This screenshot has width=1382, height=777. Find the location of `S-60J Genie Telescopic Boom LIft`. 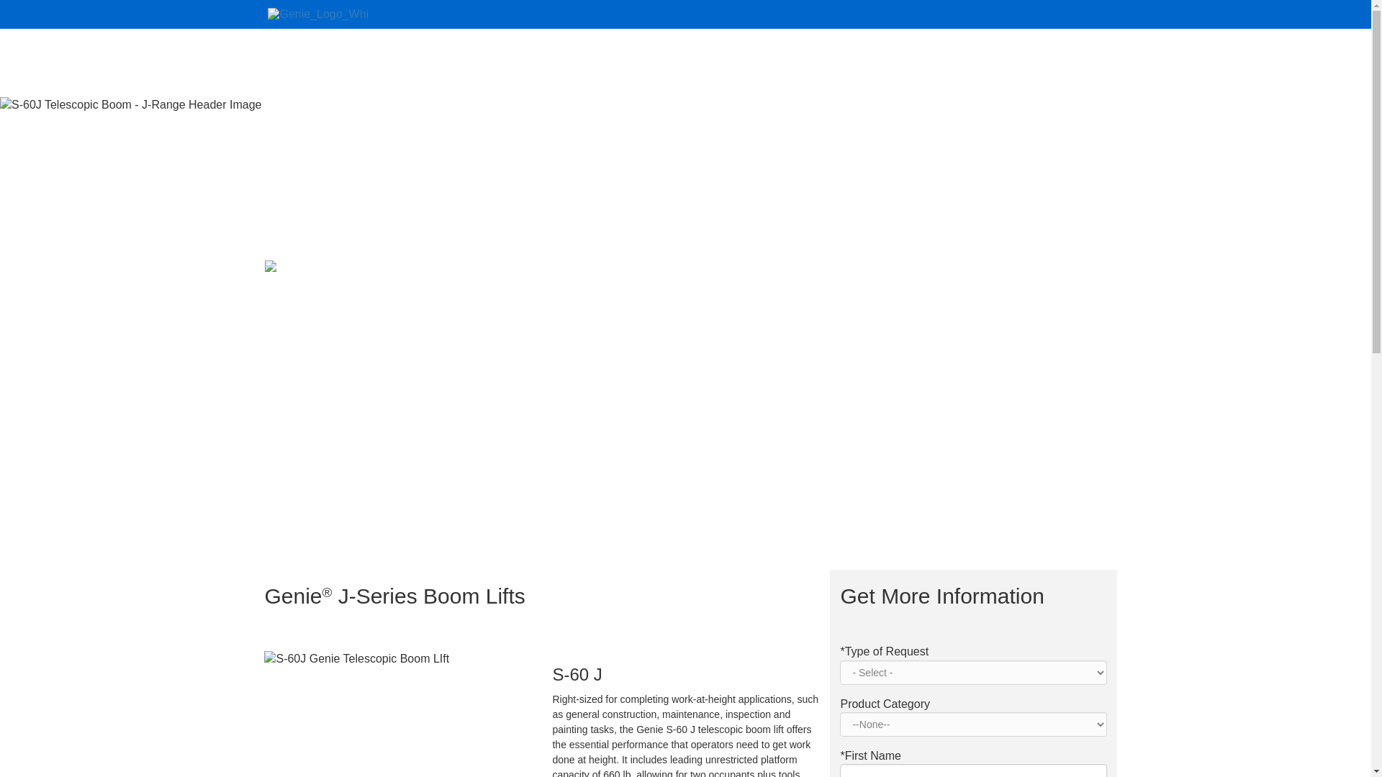

S-60J Genie Telescopic Boom LIft is located at coordinates (397, 659).